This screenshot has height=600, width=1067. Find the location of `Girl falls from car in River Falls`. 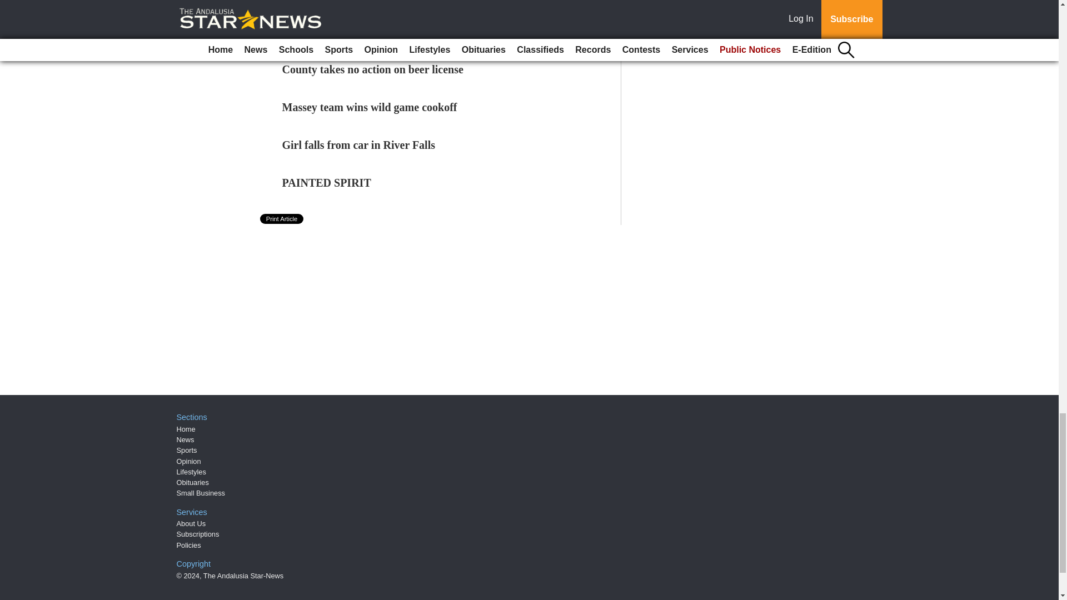

Girl falls from car in River Falls is located at coordinates (359, 144).